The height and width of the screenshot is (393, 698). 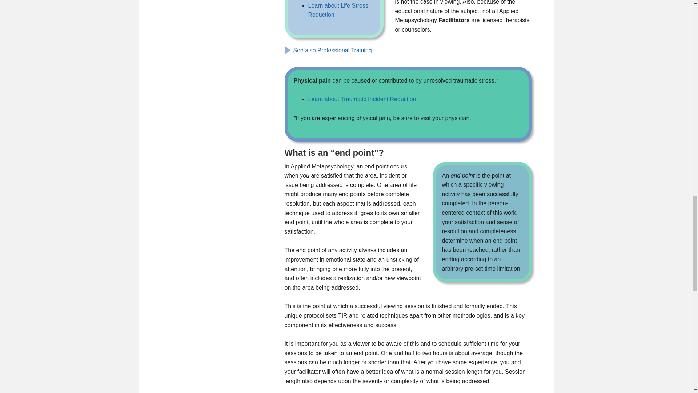 I want to click on See also Professional Training, so click(x=332, y=50).